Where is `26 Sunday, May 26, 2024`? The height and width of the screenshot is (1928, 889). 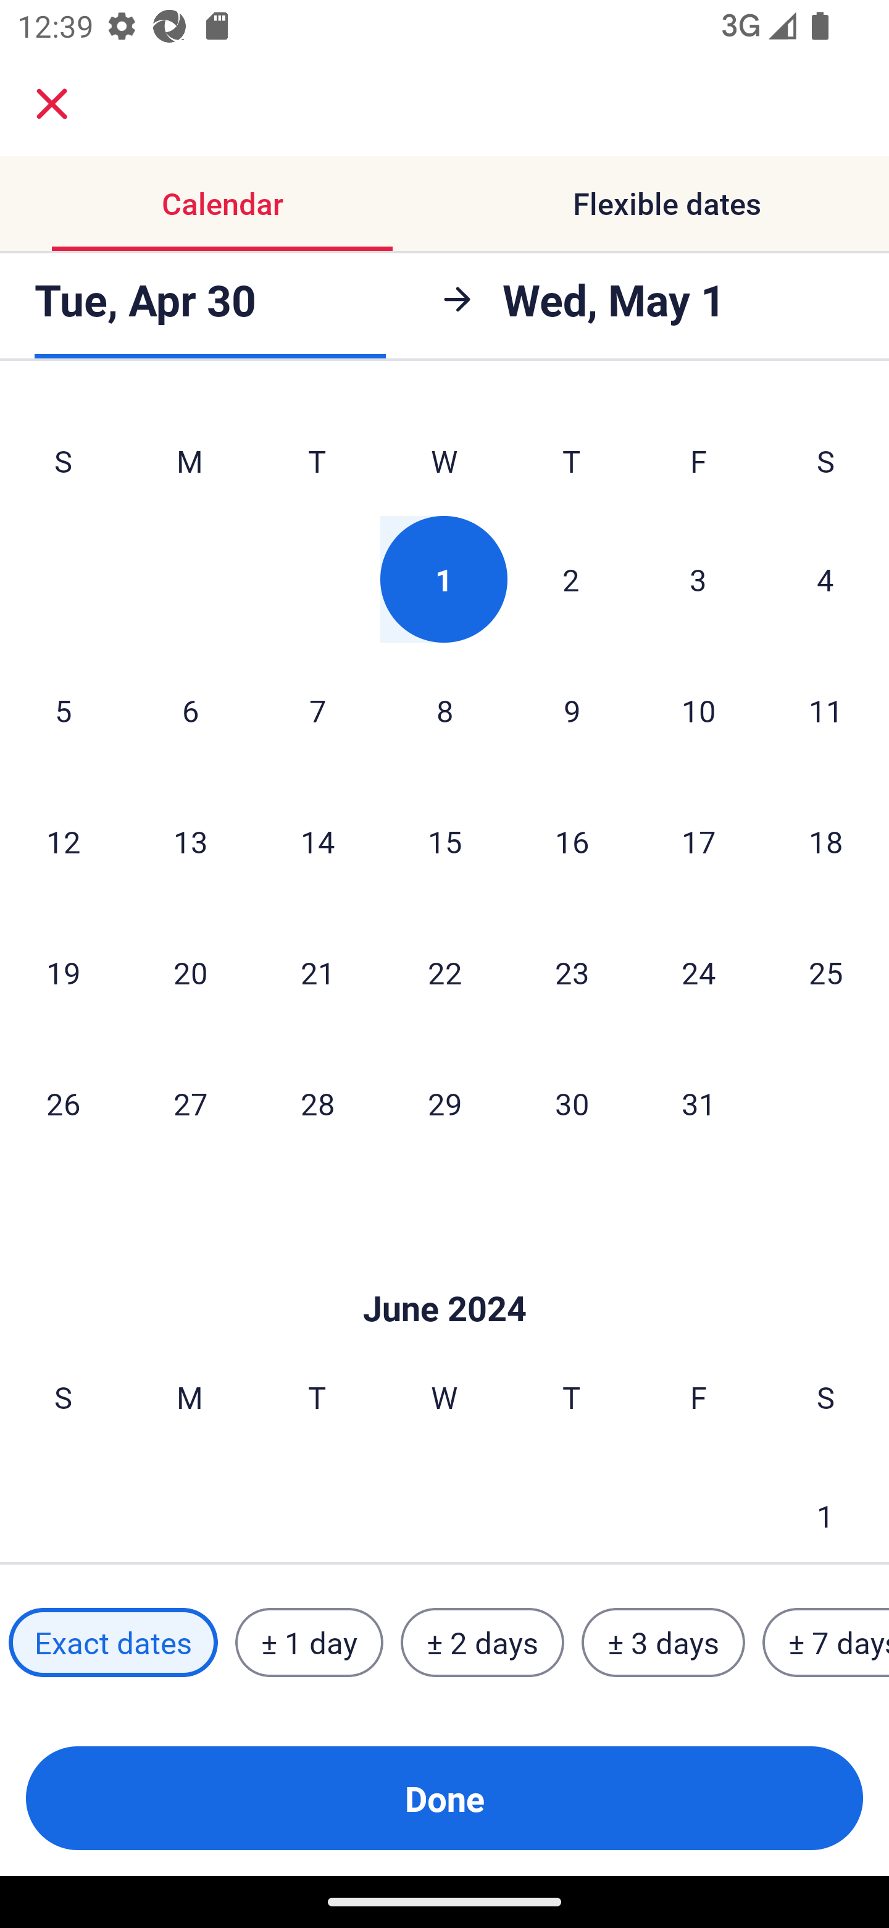
26 Sunday, May 26, 2024 is located at coordinates (63, 1102).